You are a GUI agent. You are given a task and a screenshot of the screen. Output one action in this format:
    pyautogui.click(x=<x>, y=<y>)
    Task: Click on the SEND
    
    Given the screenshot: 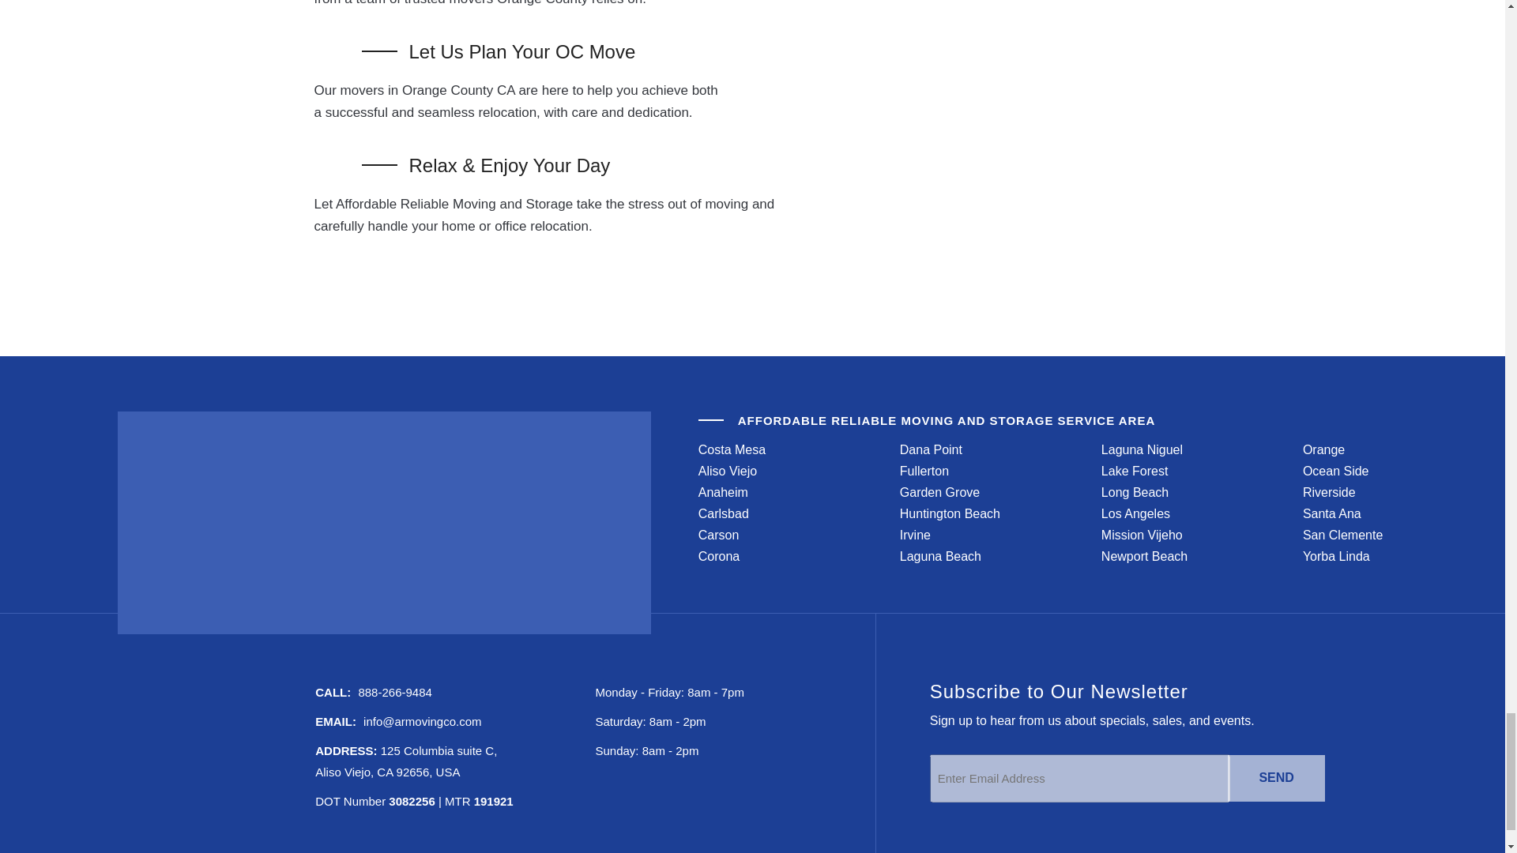 What is the action you would take?
    pyautogui.click(x=1275, y=778)
    